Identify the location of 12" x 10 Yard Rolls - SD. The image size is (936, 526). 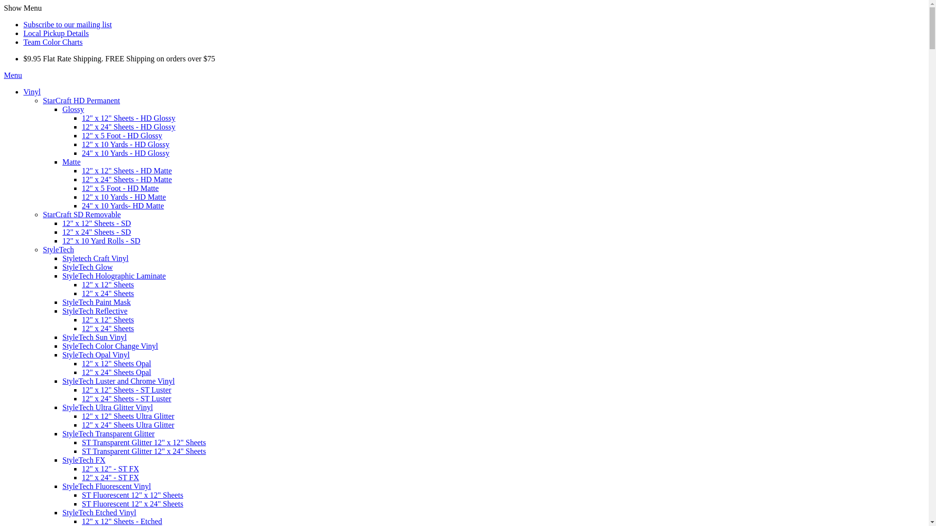
(101, 241).